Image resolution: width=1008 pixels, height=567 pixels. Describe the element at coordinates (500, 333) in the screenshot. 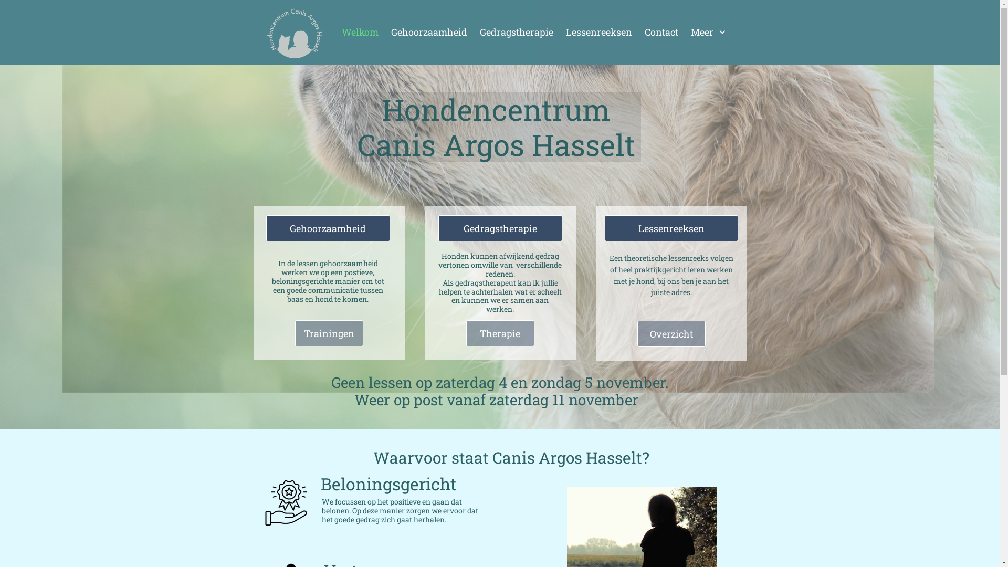

I see `Therapie` at that location.